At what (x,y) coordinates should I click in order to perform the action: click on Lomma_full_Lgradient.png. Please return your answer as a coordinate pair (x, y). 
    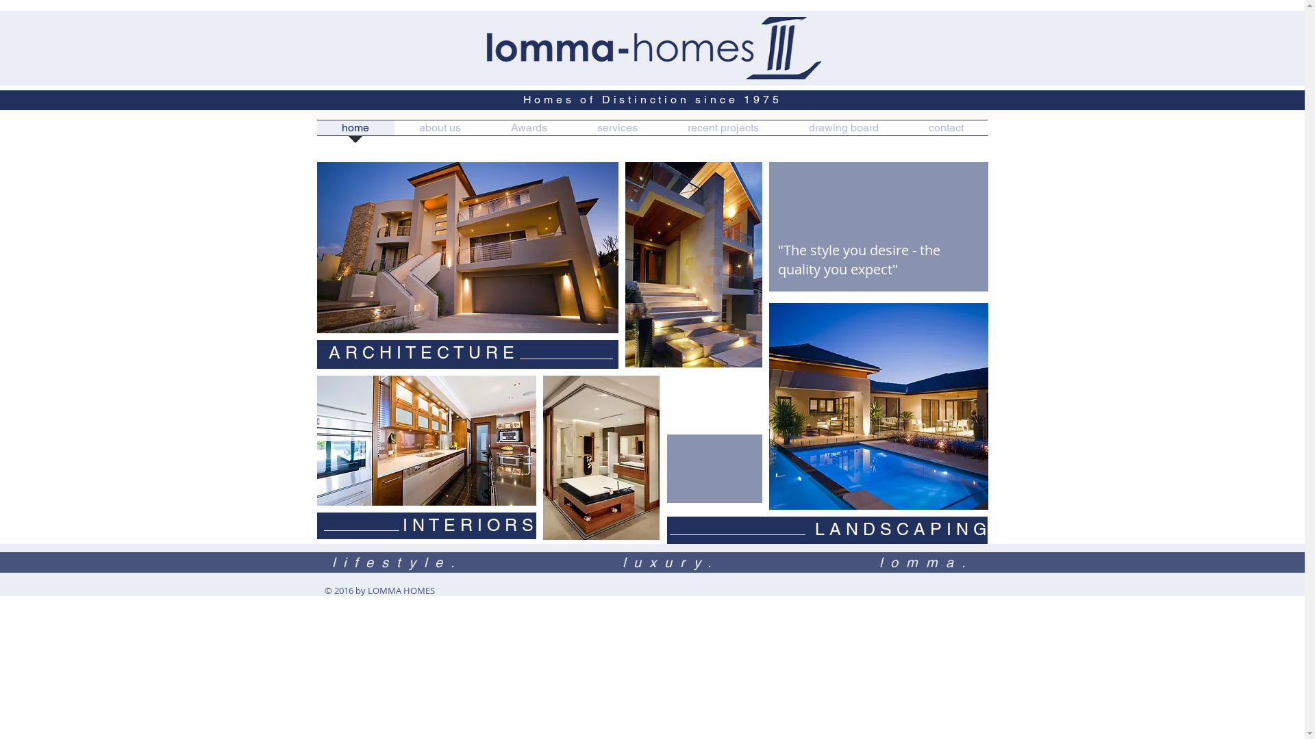
    Looking at the image, I should click on (653, 48).